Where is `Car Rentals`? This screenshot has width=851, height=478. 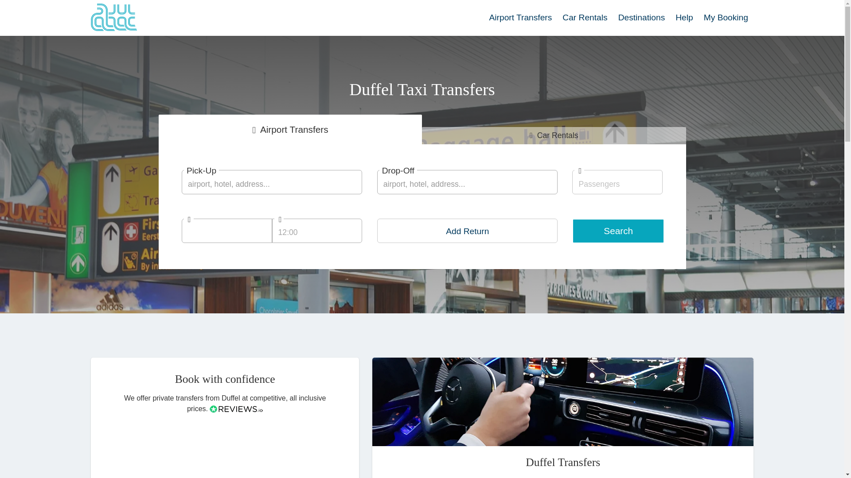
Car Rentals is located at coordinates (585, 18).